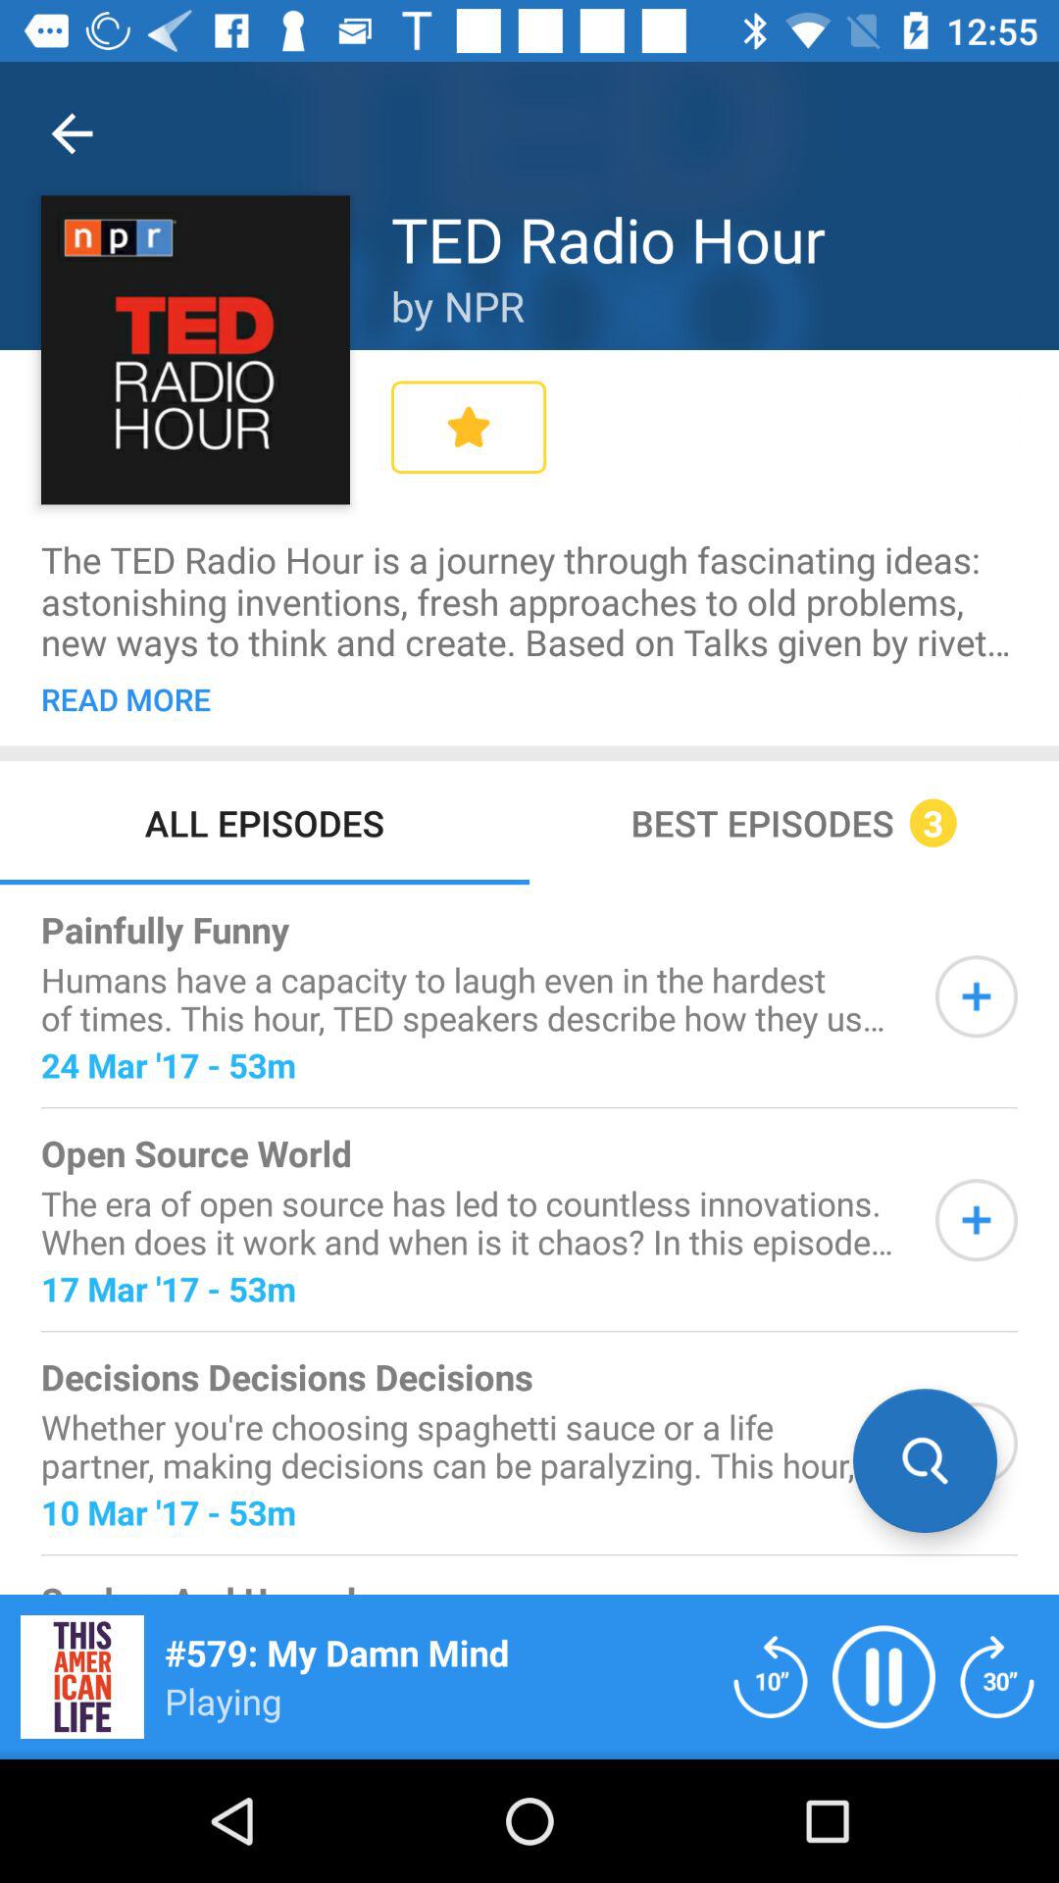  I want to click on tap the item next to the decisions decisions decisions icon, so click(925, 1460).